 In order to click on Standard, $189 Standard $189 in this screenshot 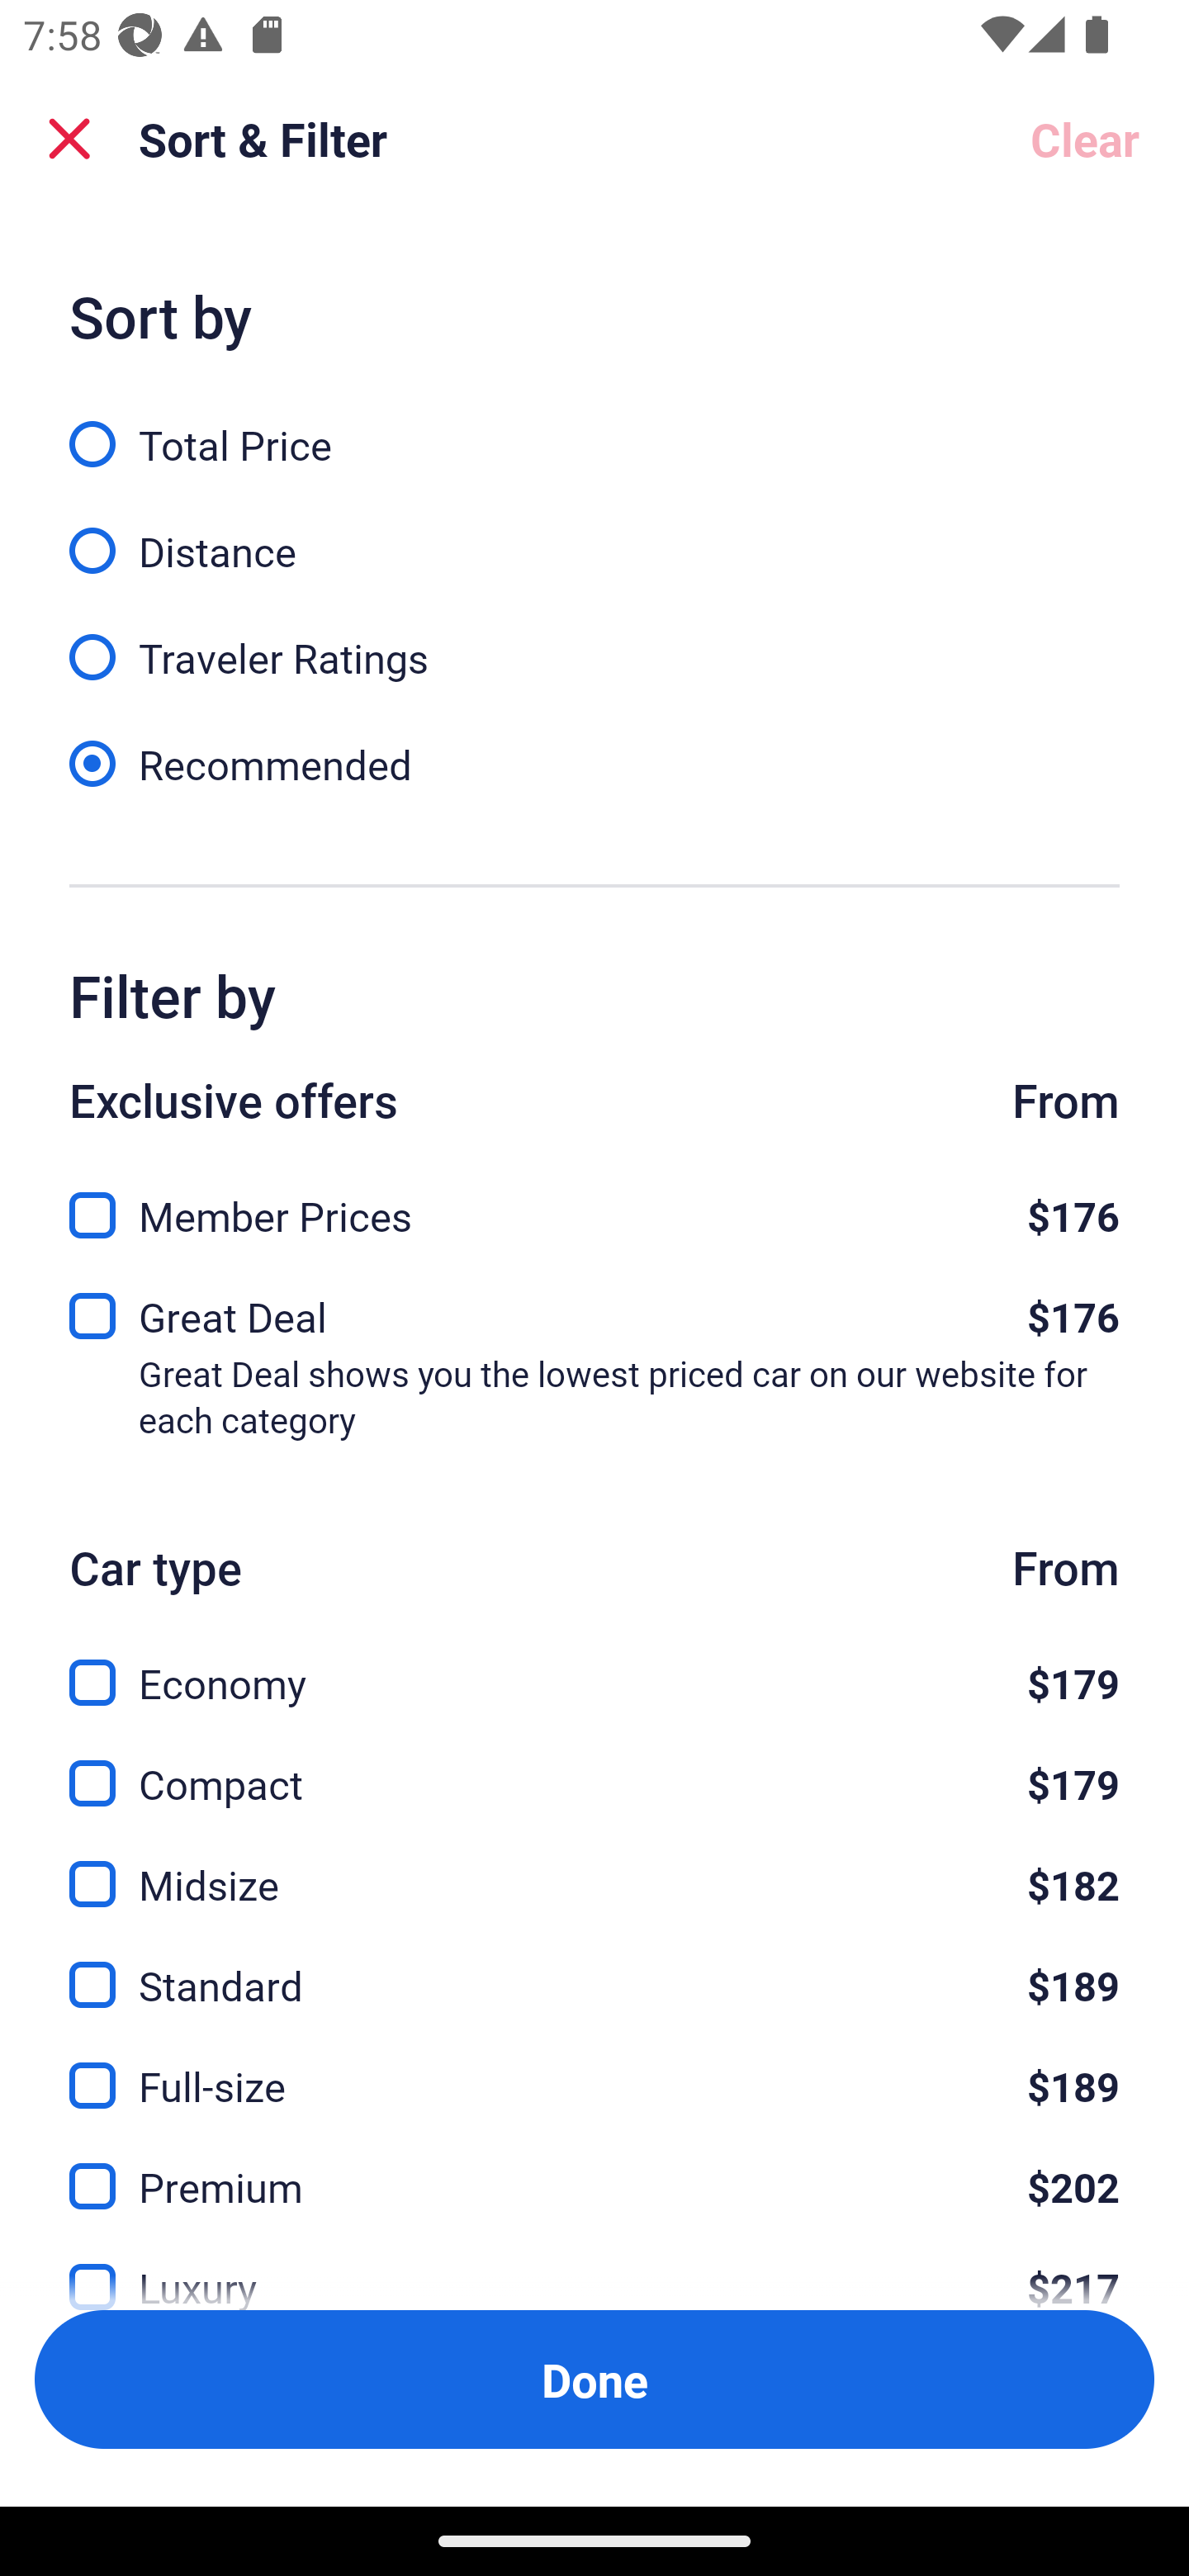, I will do `click(594, 1967)`.